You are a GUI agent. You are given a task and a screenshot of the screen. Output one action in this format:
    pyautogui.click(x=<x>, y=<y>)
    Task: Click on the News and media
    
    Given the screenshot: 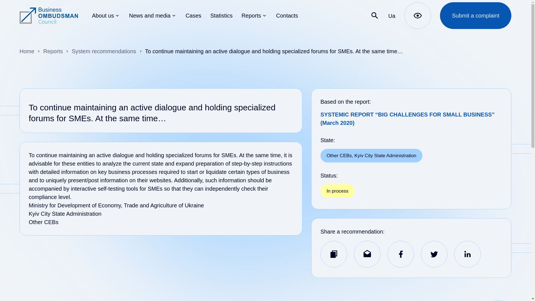 What is the action you would take?
    pyautogui.click(x=157, y=16)
    